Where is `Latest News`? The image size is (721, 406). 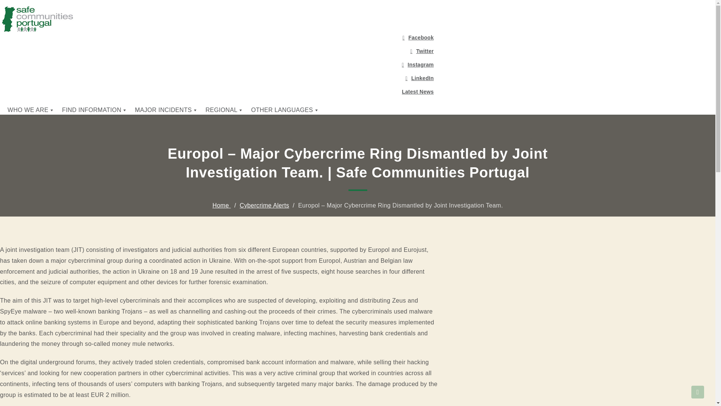
Latest News is located at coordinates (220, 92).